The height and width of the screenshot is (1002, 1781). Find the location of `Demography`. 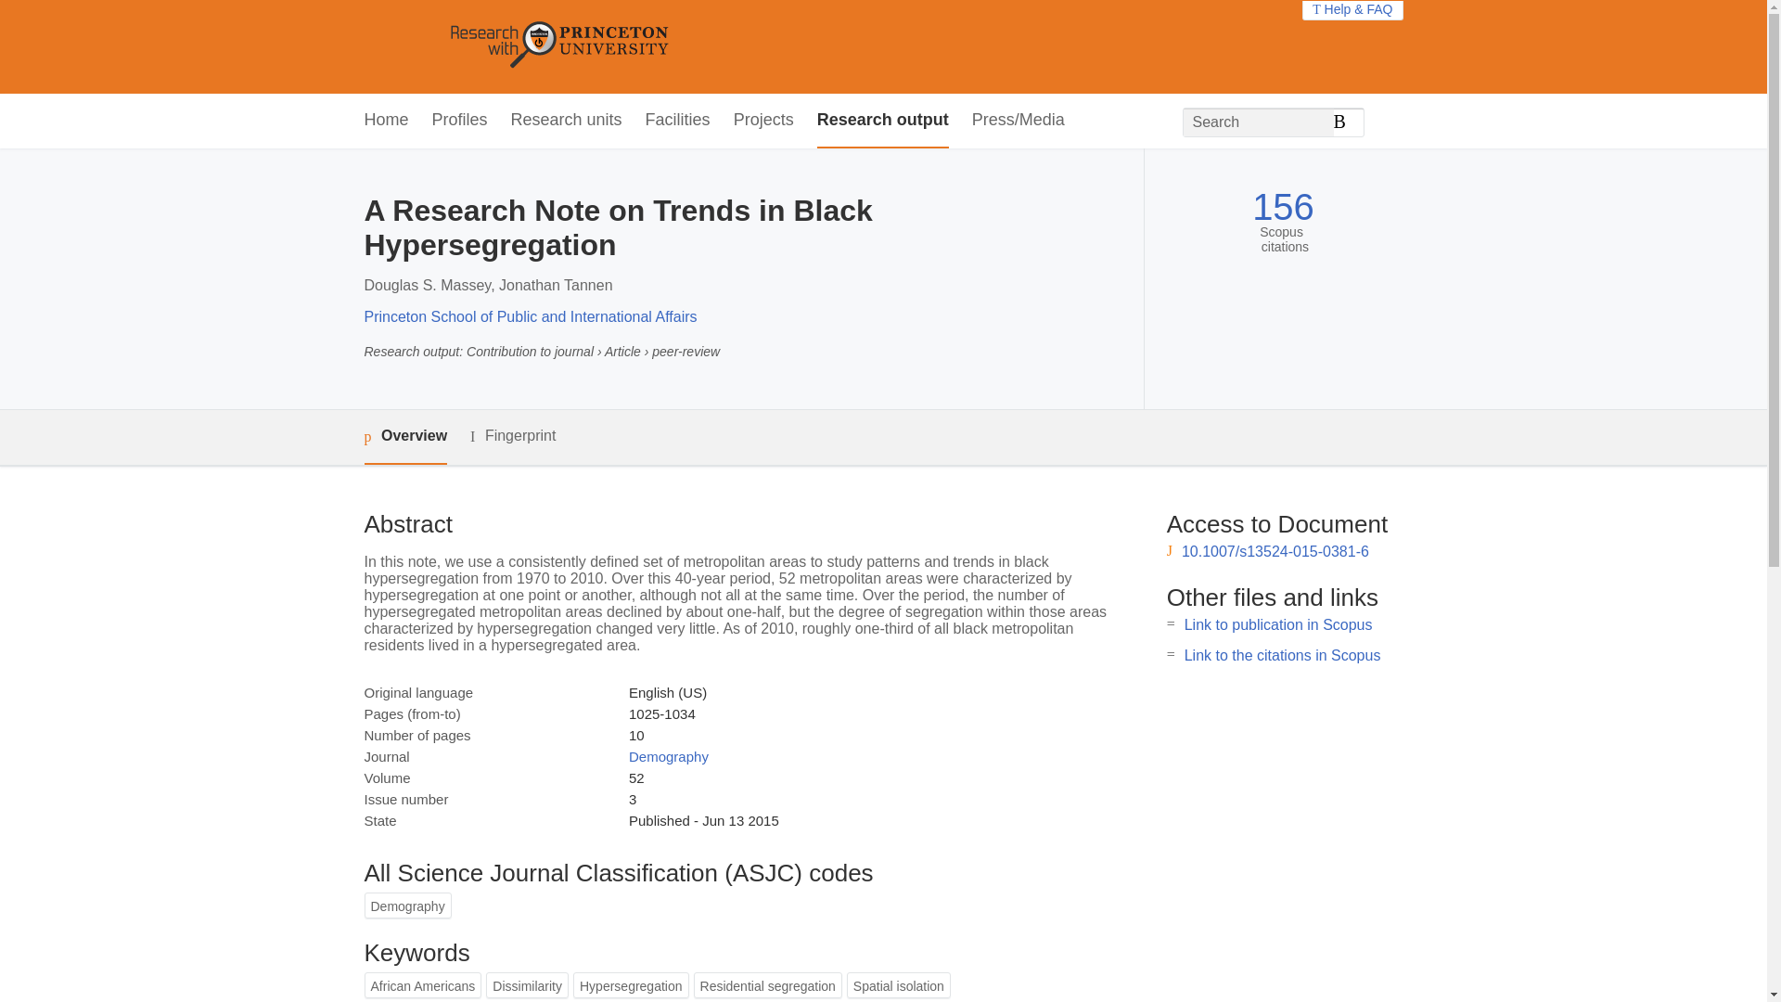

Demography is located at coordinates (668, 756).